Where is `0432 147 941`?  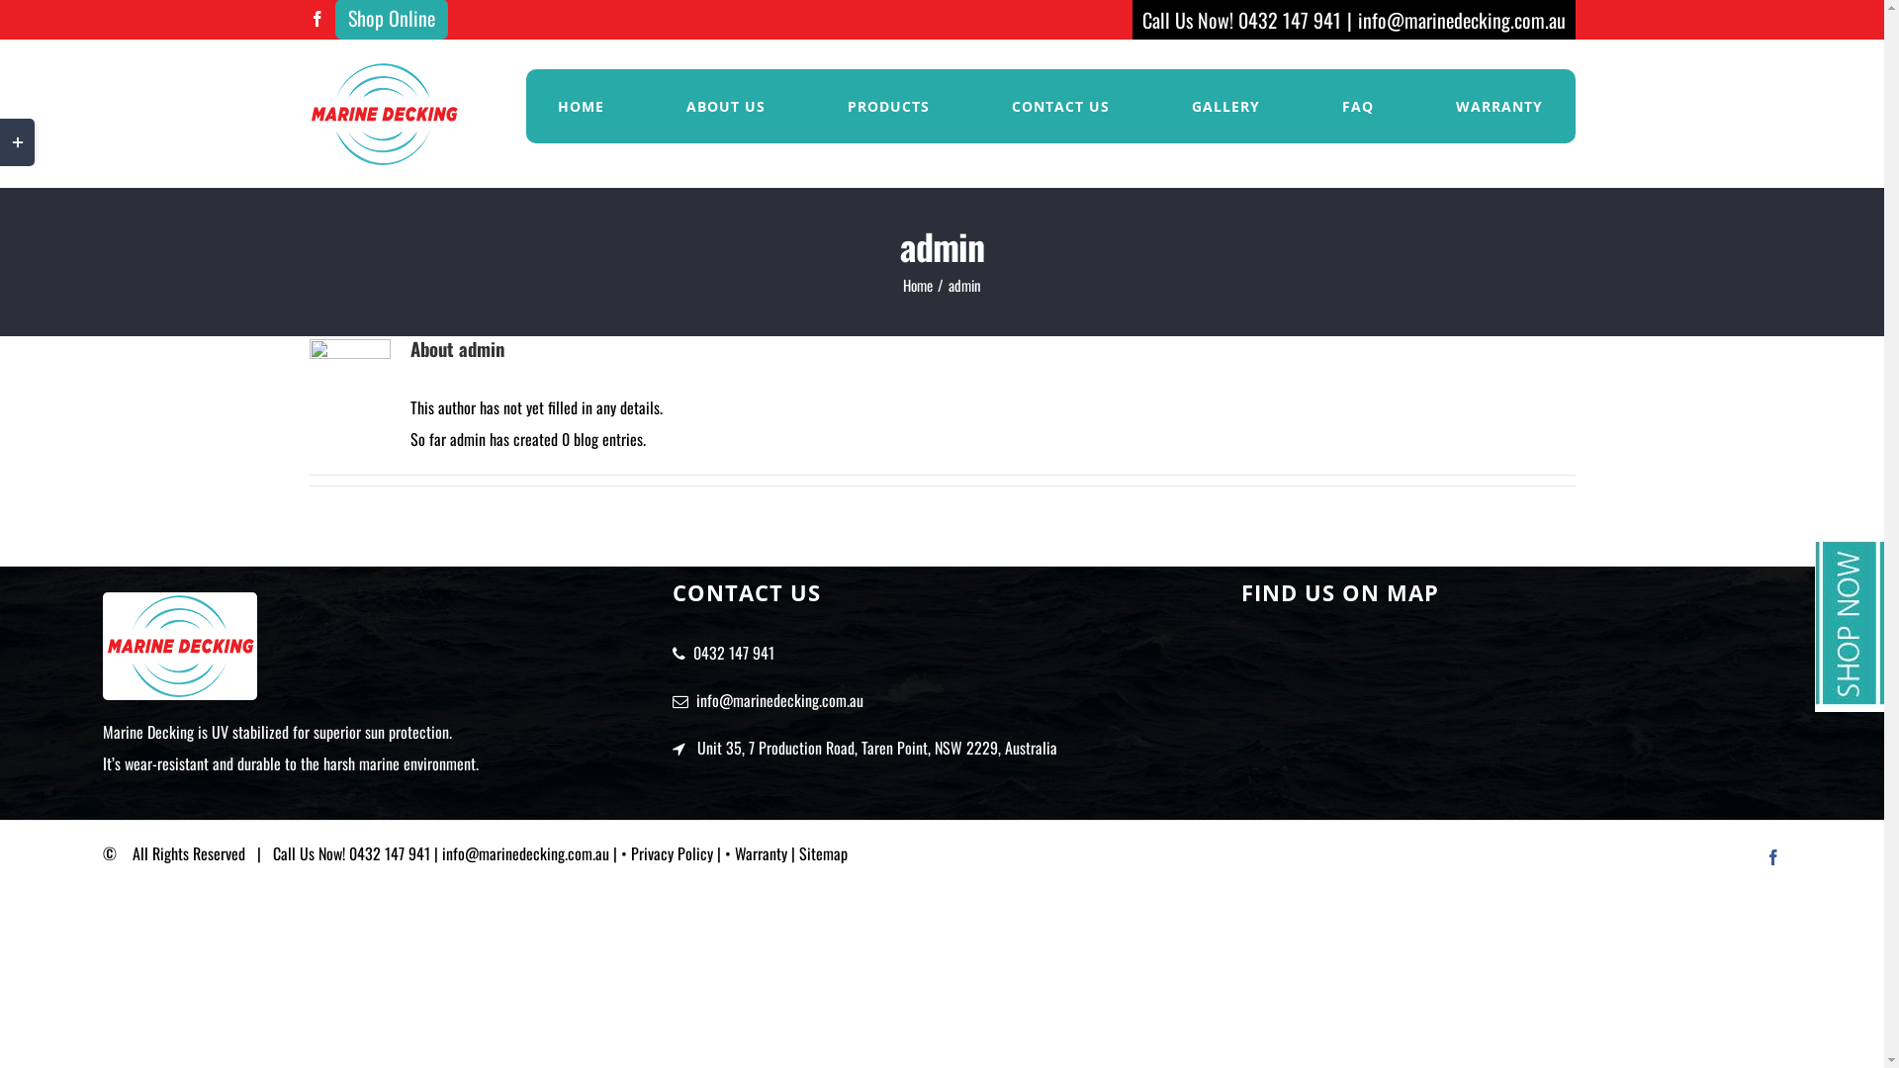
0432 147 941 is located at coordinates (1290, 20).